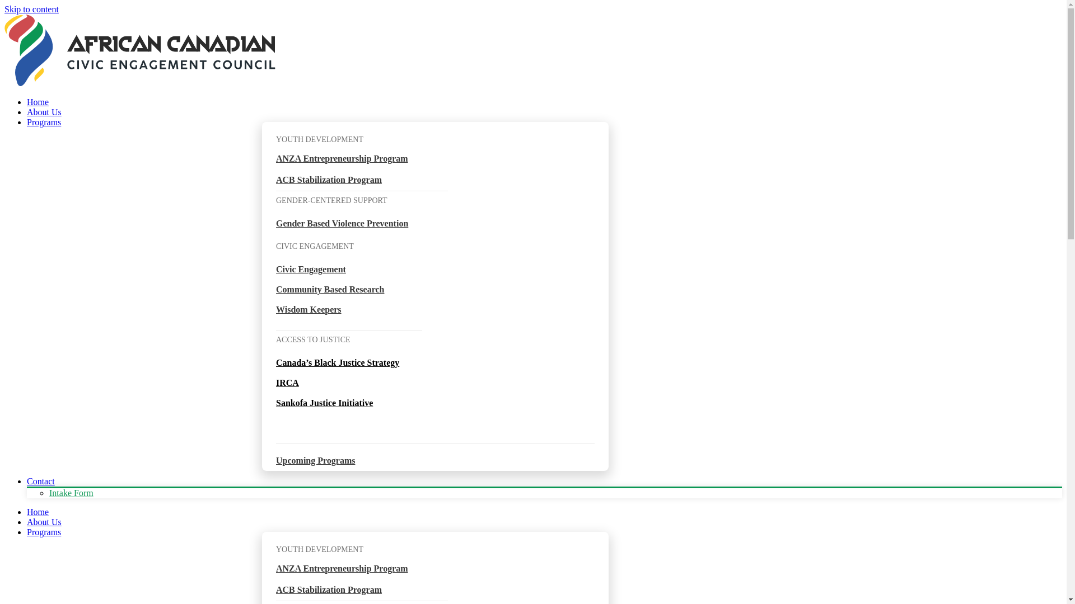 The height and width of the screenshot is (604, 1075). Describe the element at coordinates (72, 493) in the screenshot. I see `Intake Form` at that location.